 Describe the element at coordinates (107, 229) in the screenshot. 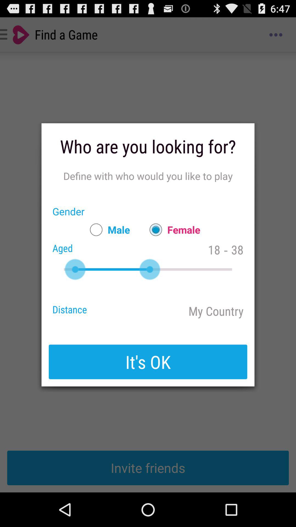

I see `flip until male` at that location.